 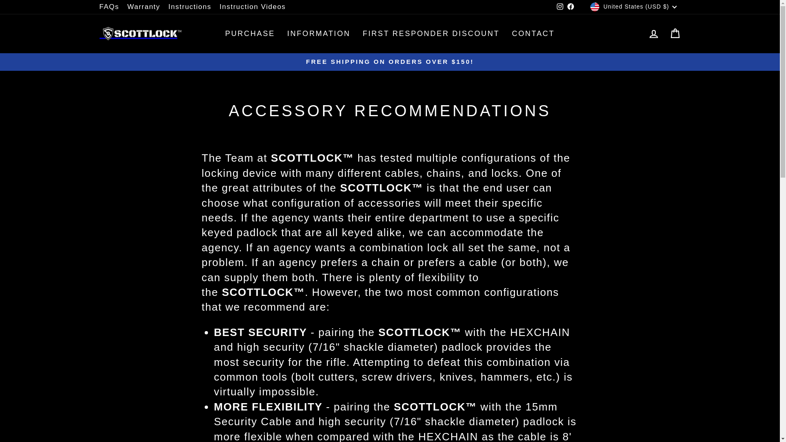 What do you see at coordinates (250, 34) in the screenshot?
I see `PURCHASE` at bounding box center [250, 34].